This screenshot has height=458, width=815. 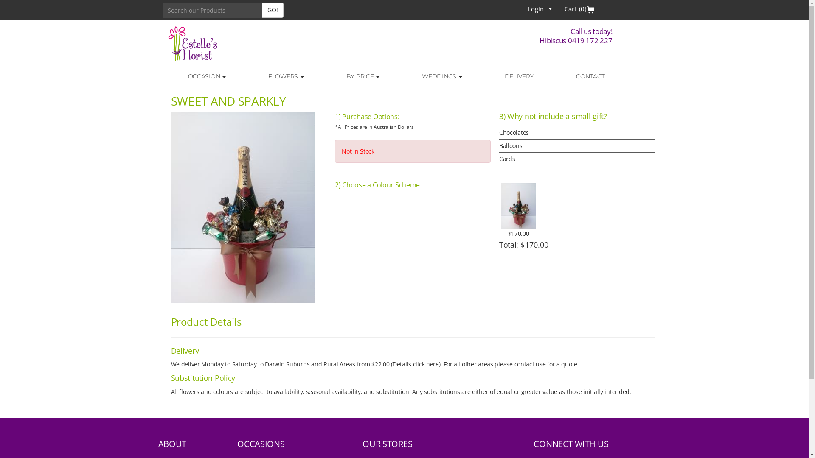 I want to click on Cart(0), so click(x=580, y=9).